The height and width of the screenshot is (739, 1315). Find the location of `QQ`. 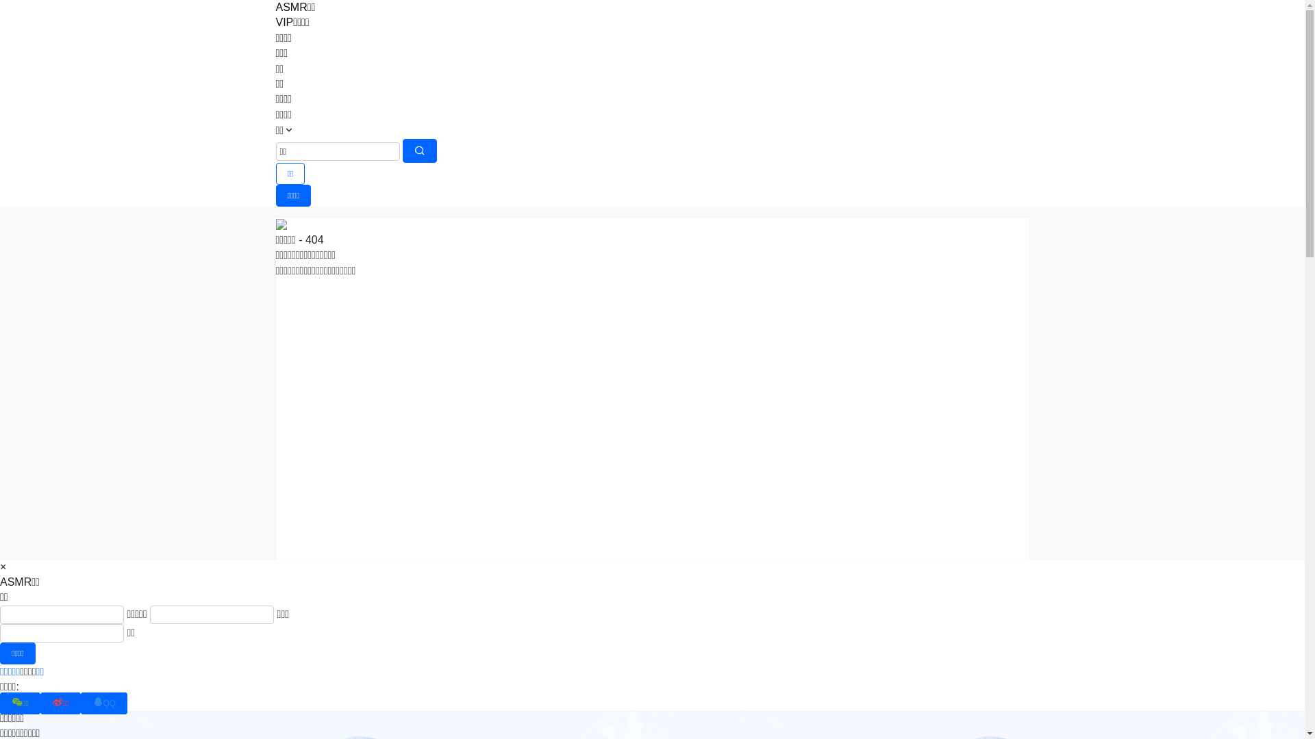

QQ is located at coordinates (104, 703).